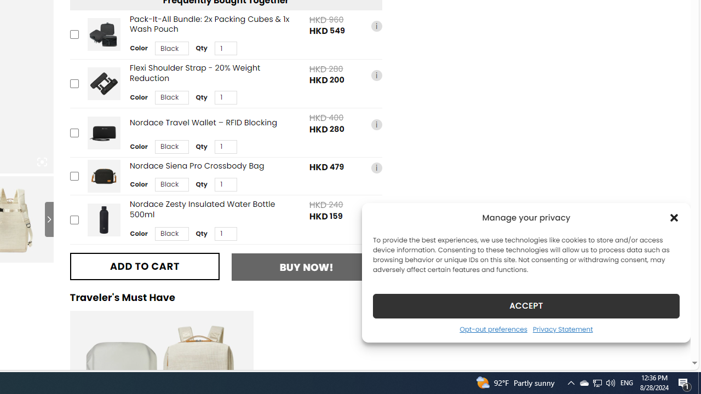  Describe the element at coordinates (42, 162) in the screenshot. I see `Class: iconic-woothumbs-fullscreen` at that location.